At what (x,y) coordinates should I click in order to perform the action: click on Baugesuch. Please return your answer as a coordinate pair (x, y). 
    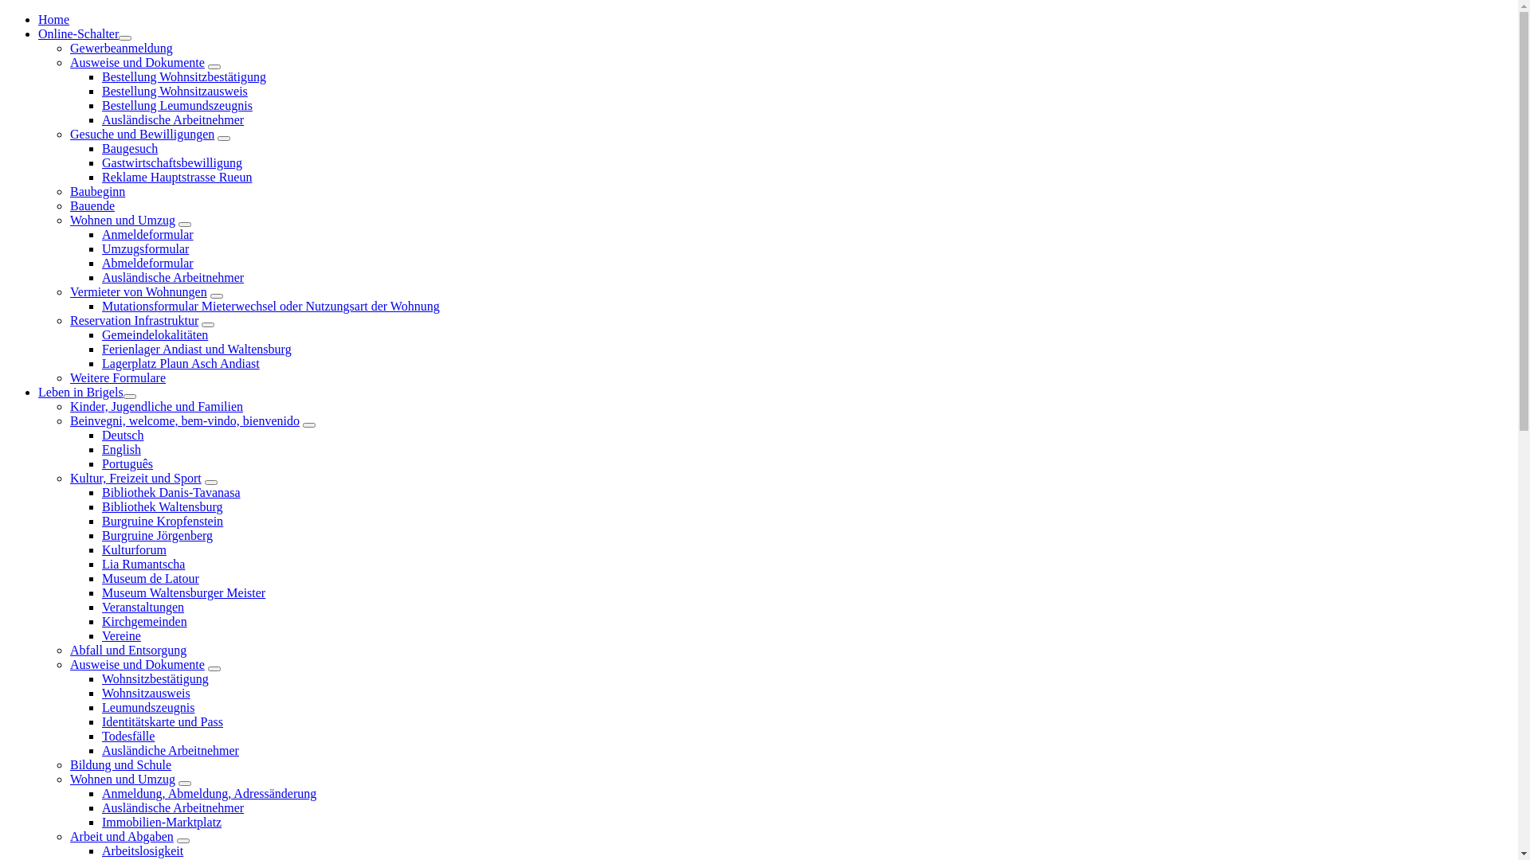
    Looking at the image, I should click on (130, 148).